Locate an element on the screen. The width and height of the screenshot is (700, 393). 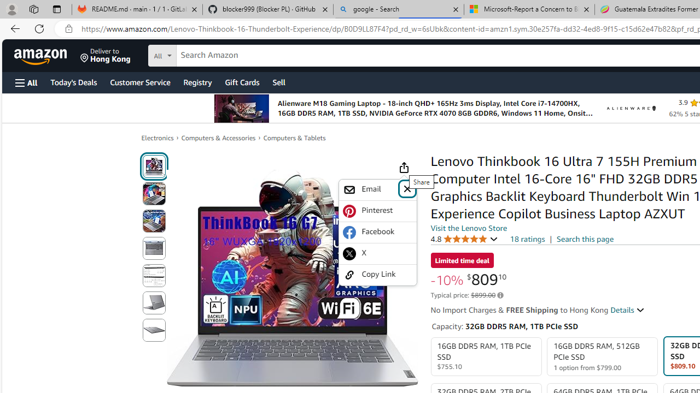
Open Menu is located at coordinates (26, 82).